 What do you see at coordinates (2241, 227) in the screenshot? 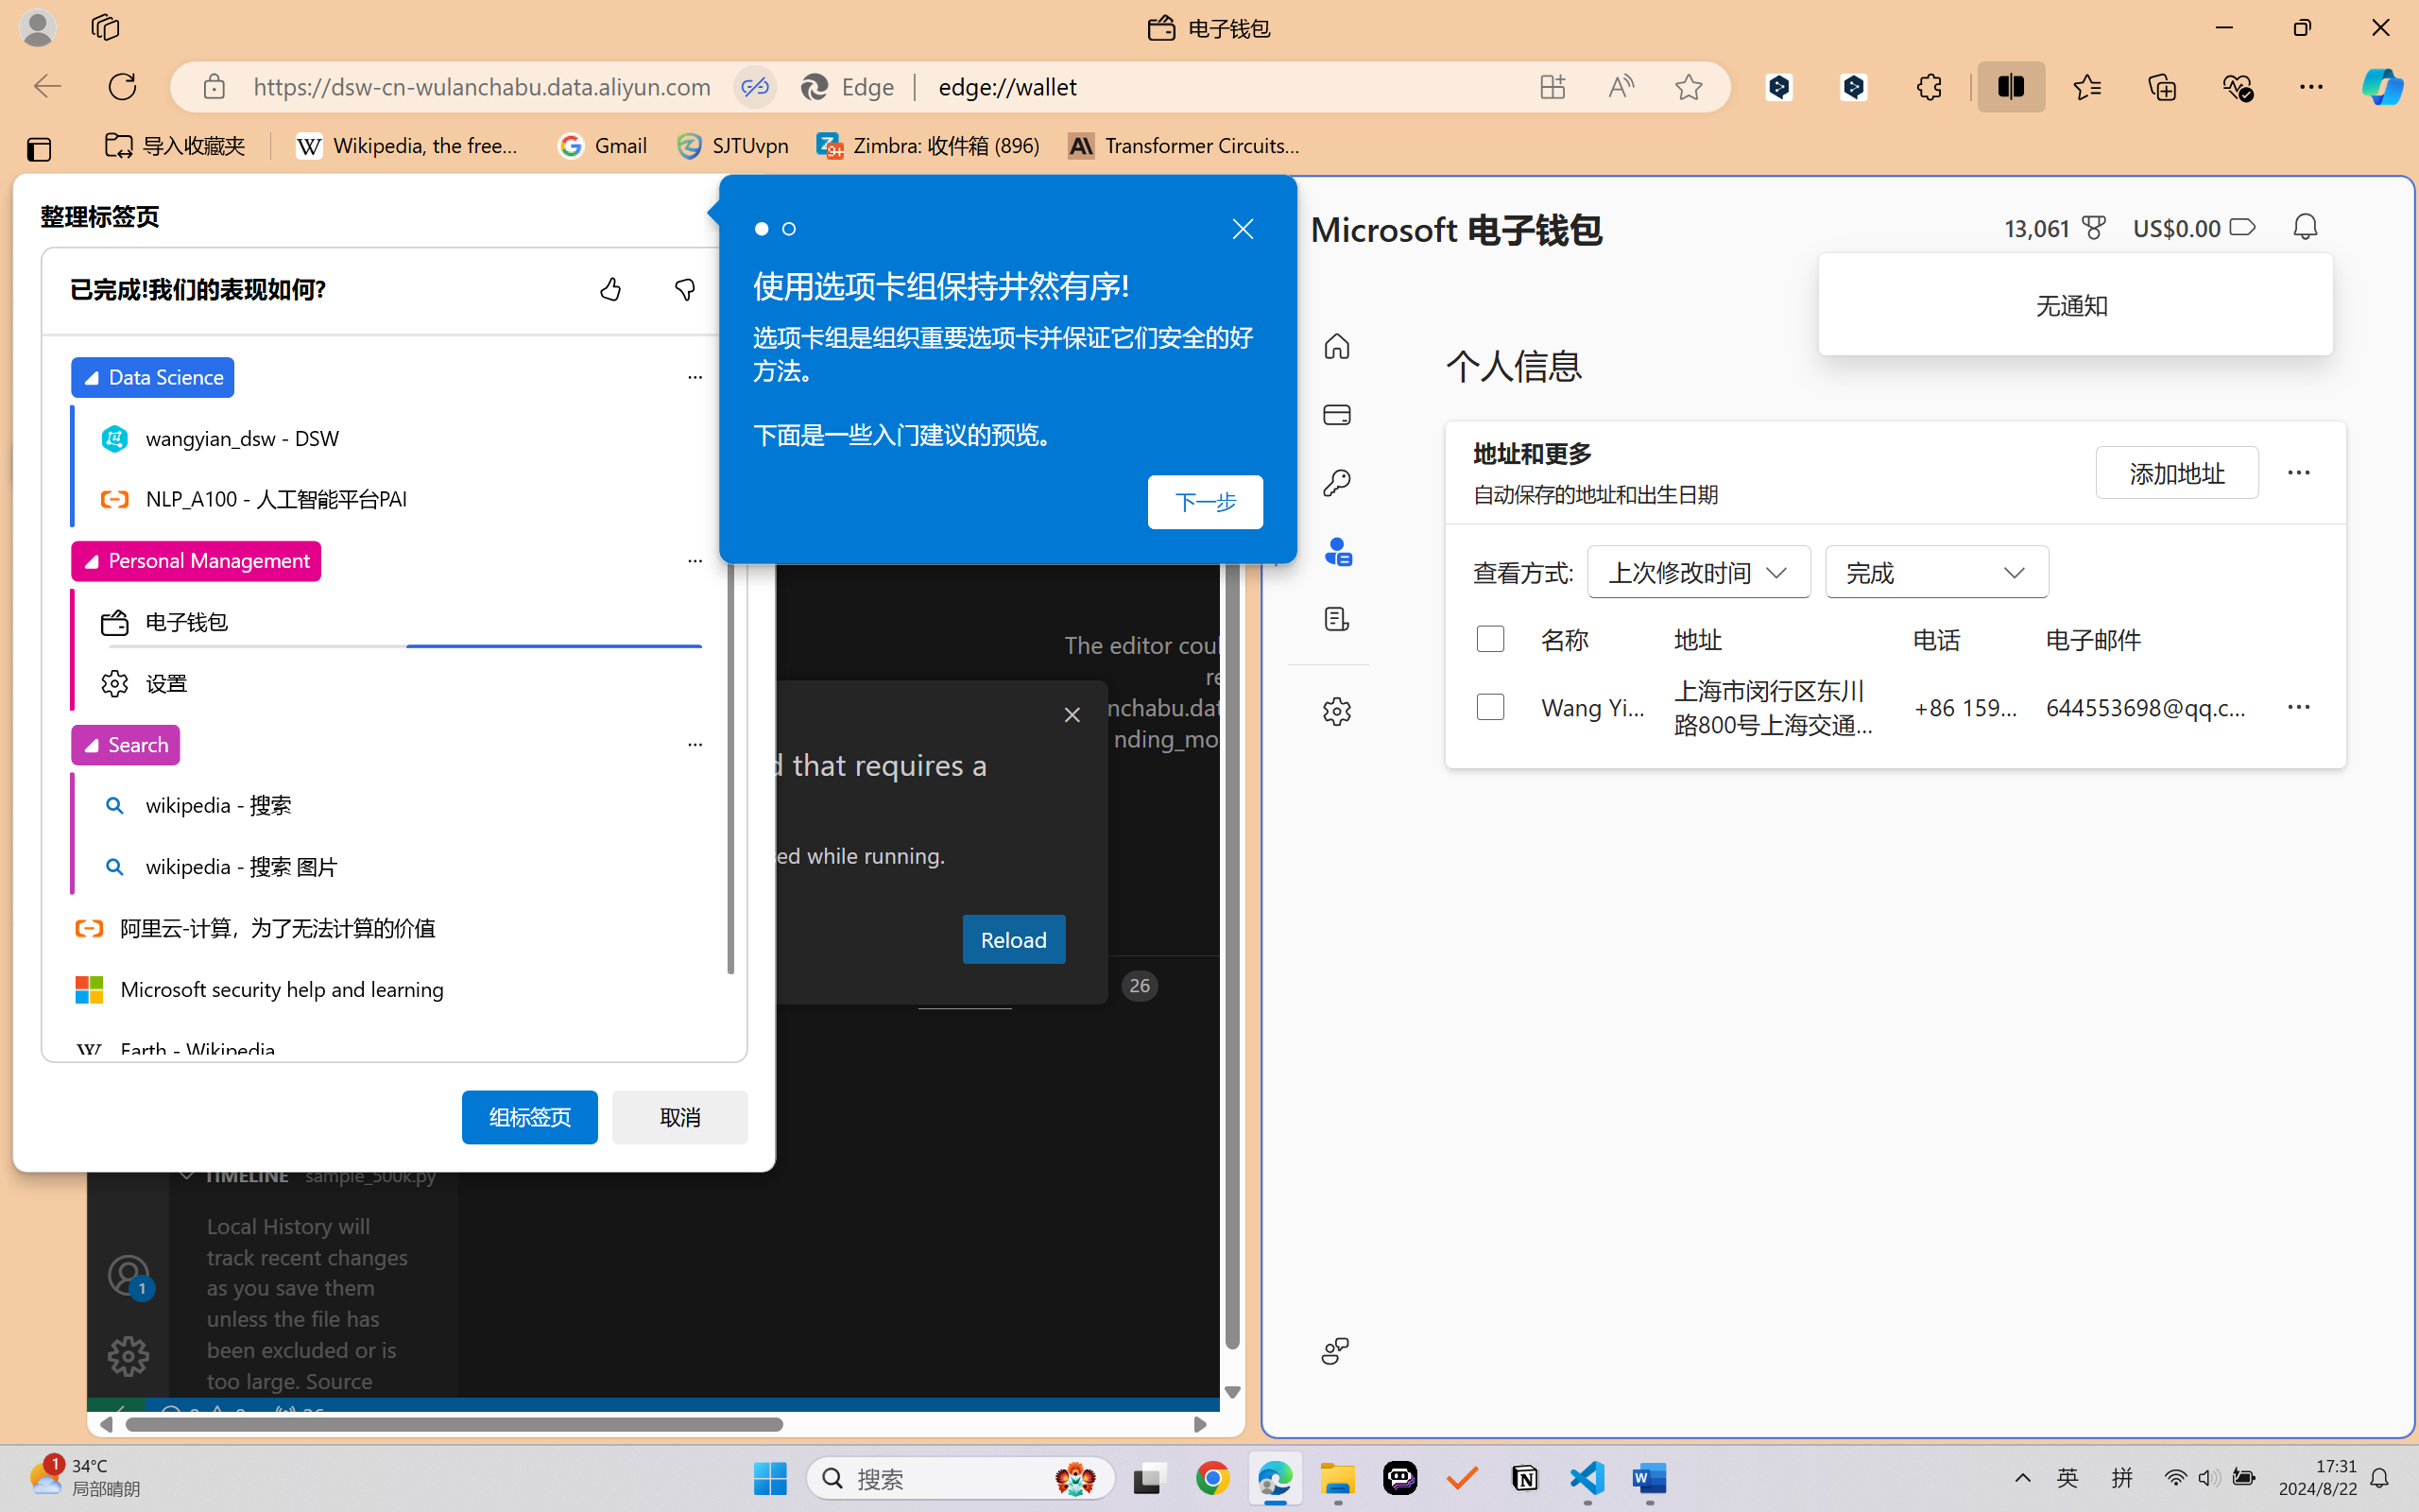
I see `Class: ___1lmltc5 f1agt3bx f12qytpq` at bounding box center [2241, 227].